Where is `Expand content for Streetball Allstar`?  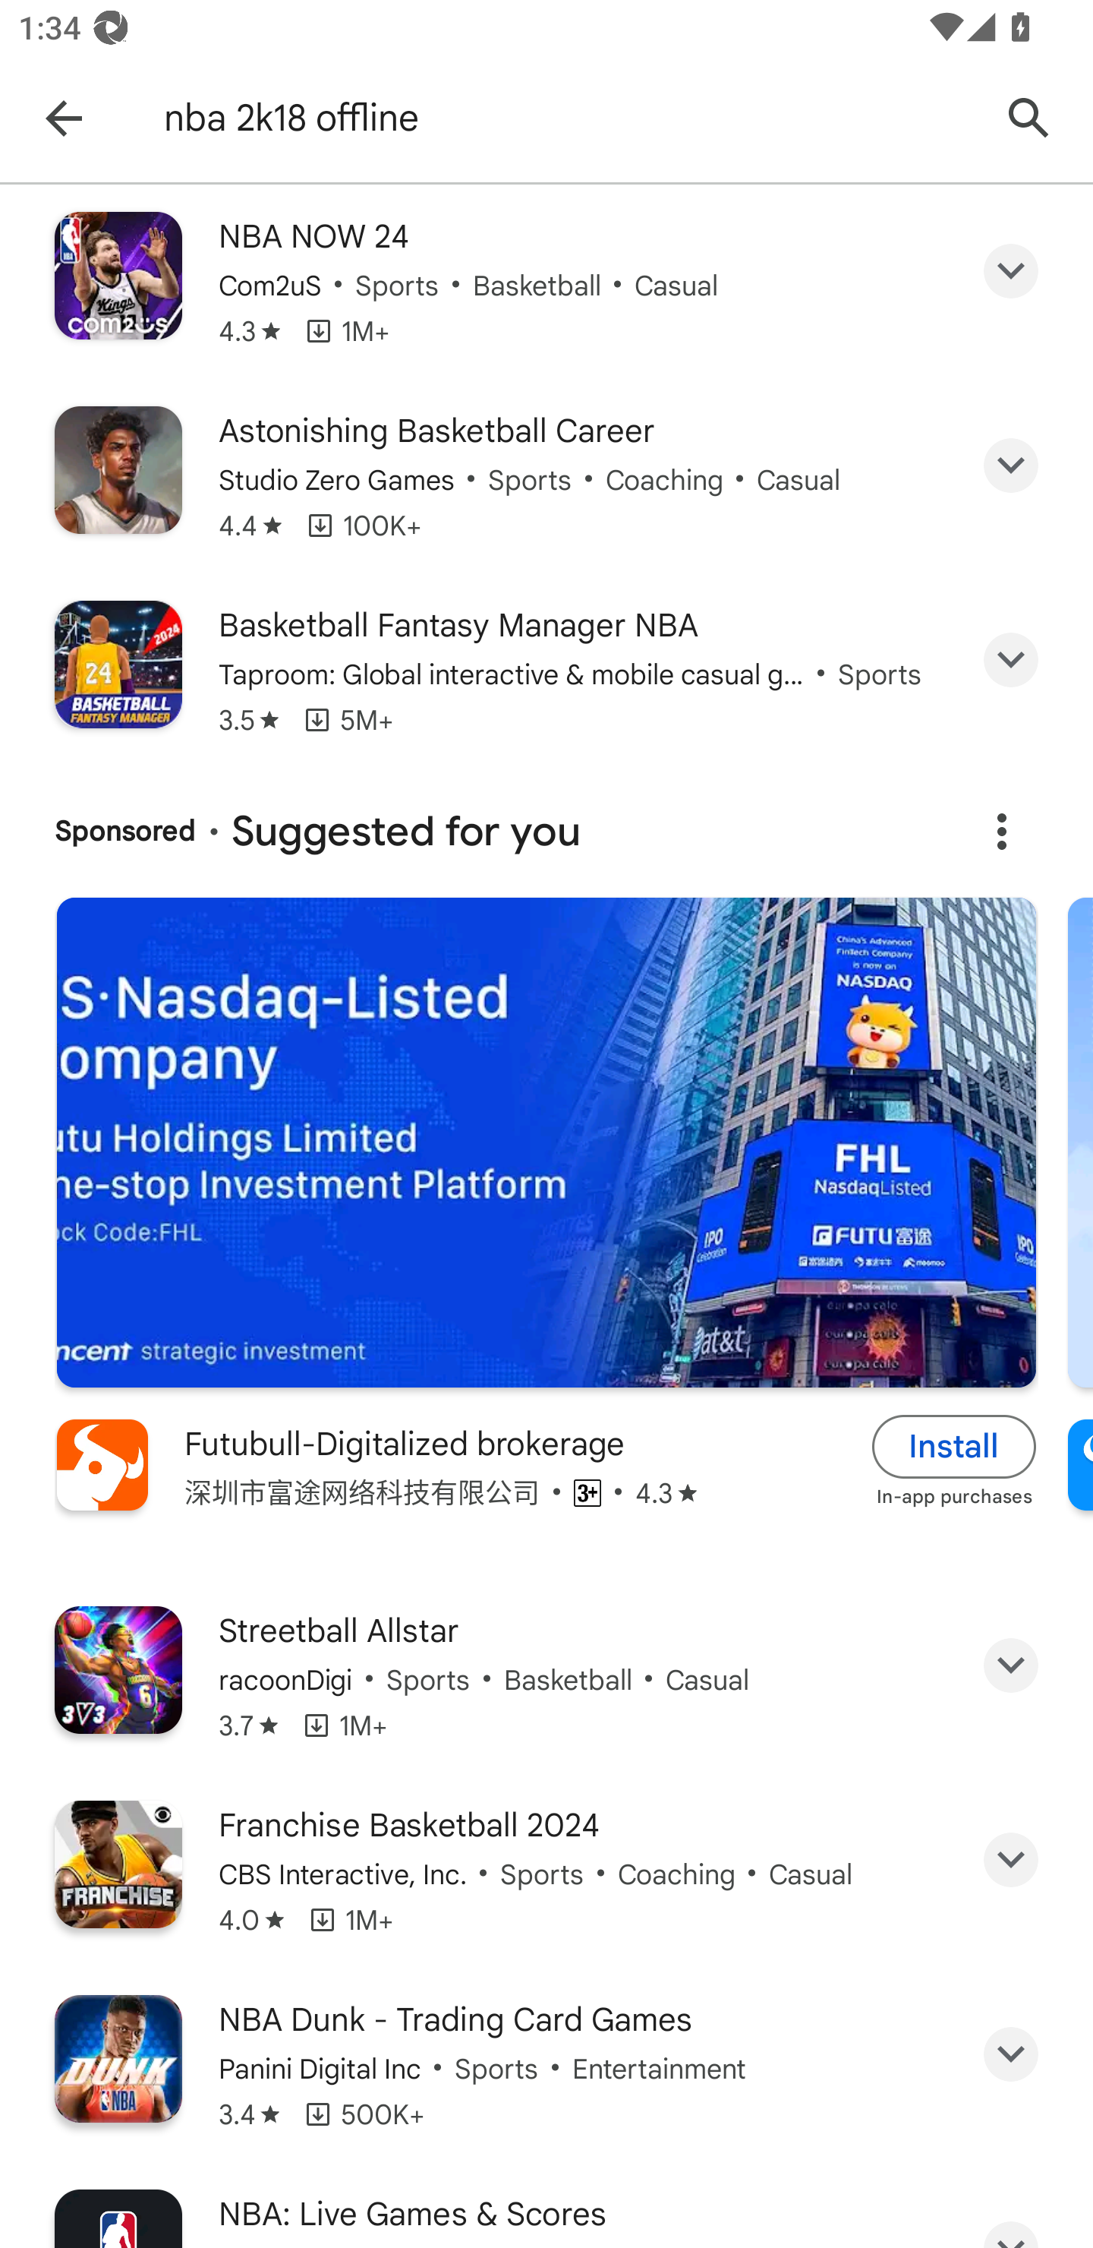
Expand content for Streetball Allstar is located at coordinates (1011, 1665).